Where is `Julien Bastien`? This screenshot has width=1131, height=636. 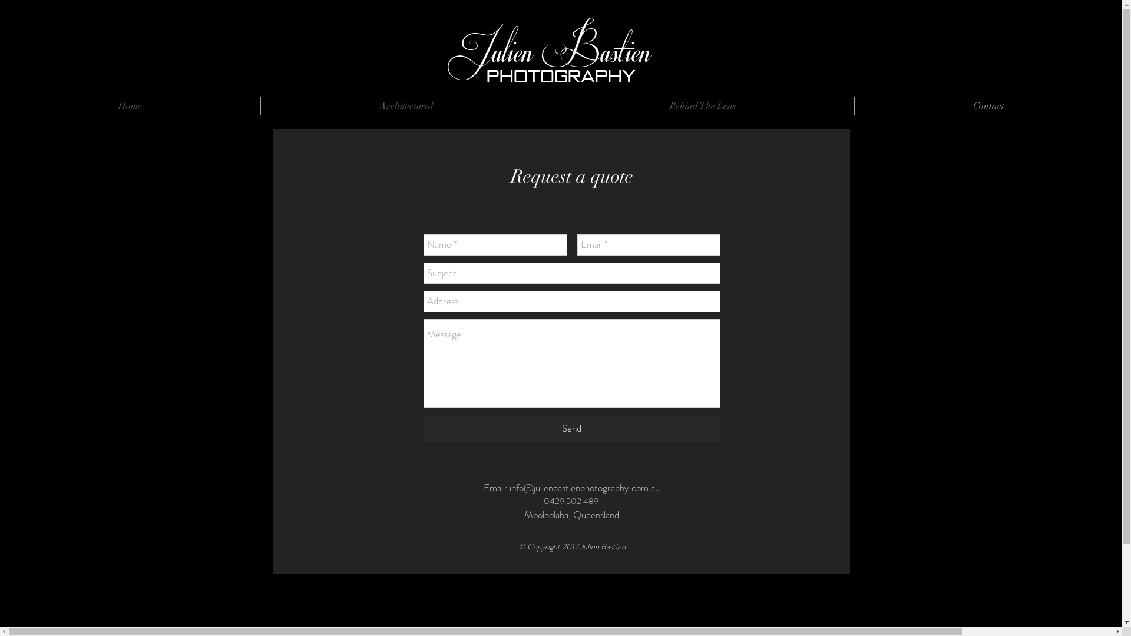
Julien Bastien is located at coordinates (551, 49).